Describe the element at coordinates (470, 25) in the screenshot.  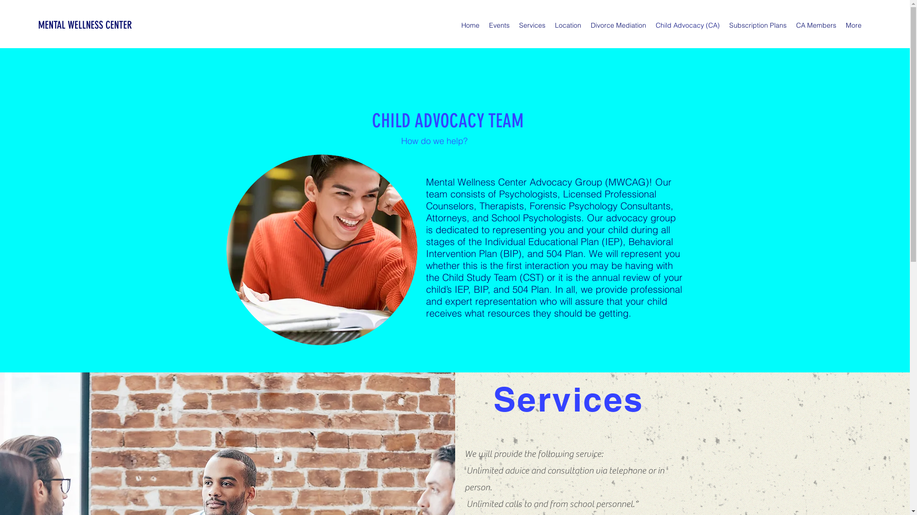
I see `Home` at that location.